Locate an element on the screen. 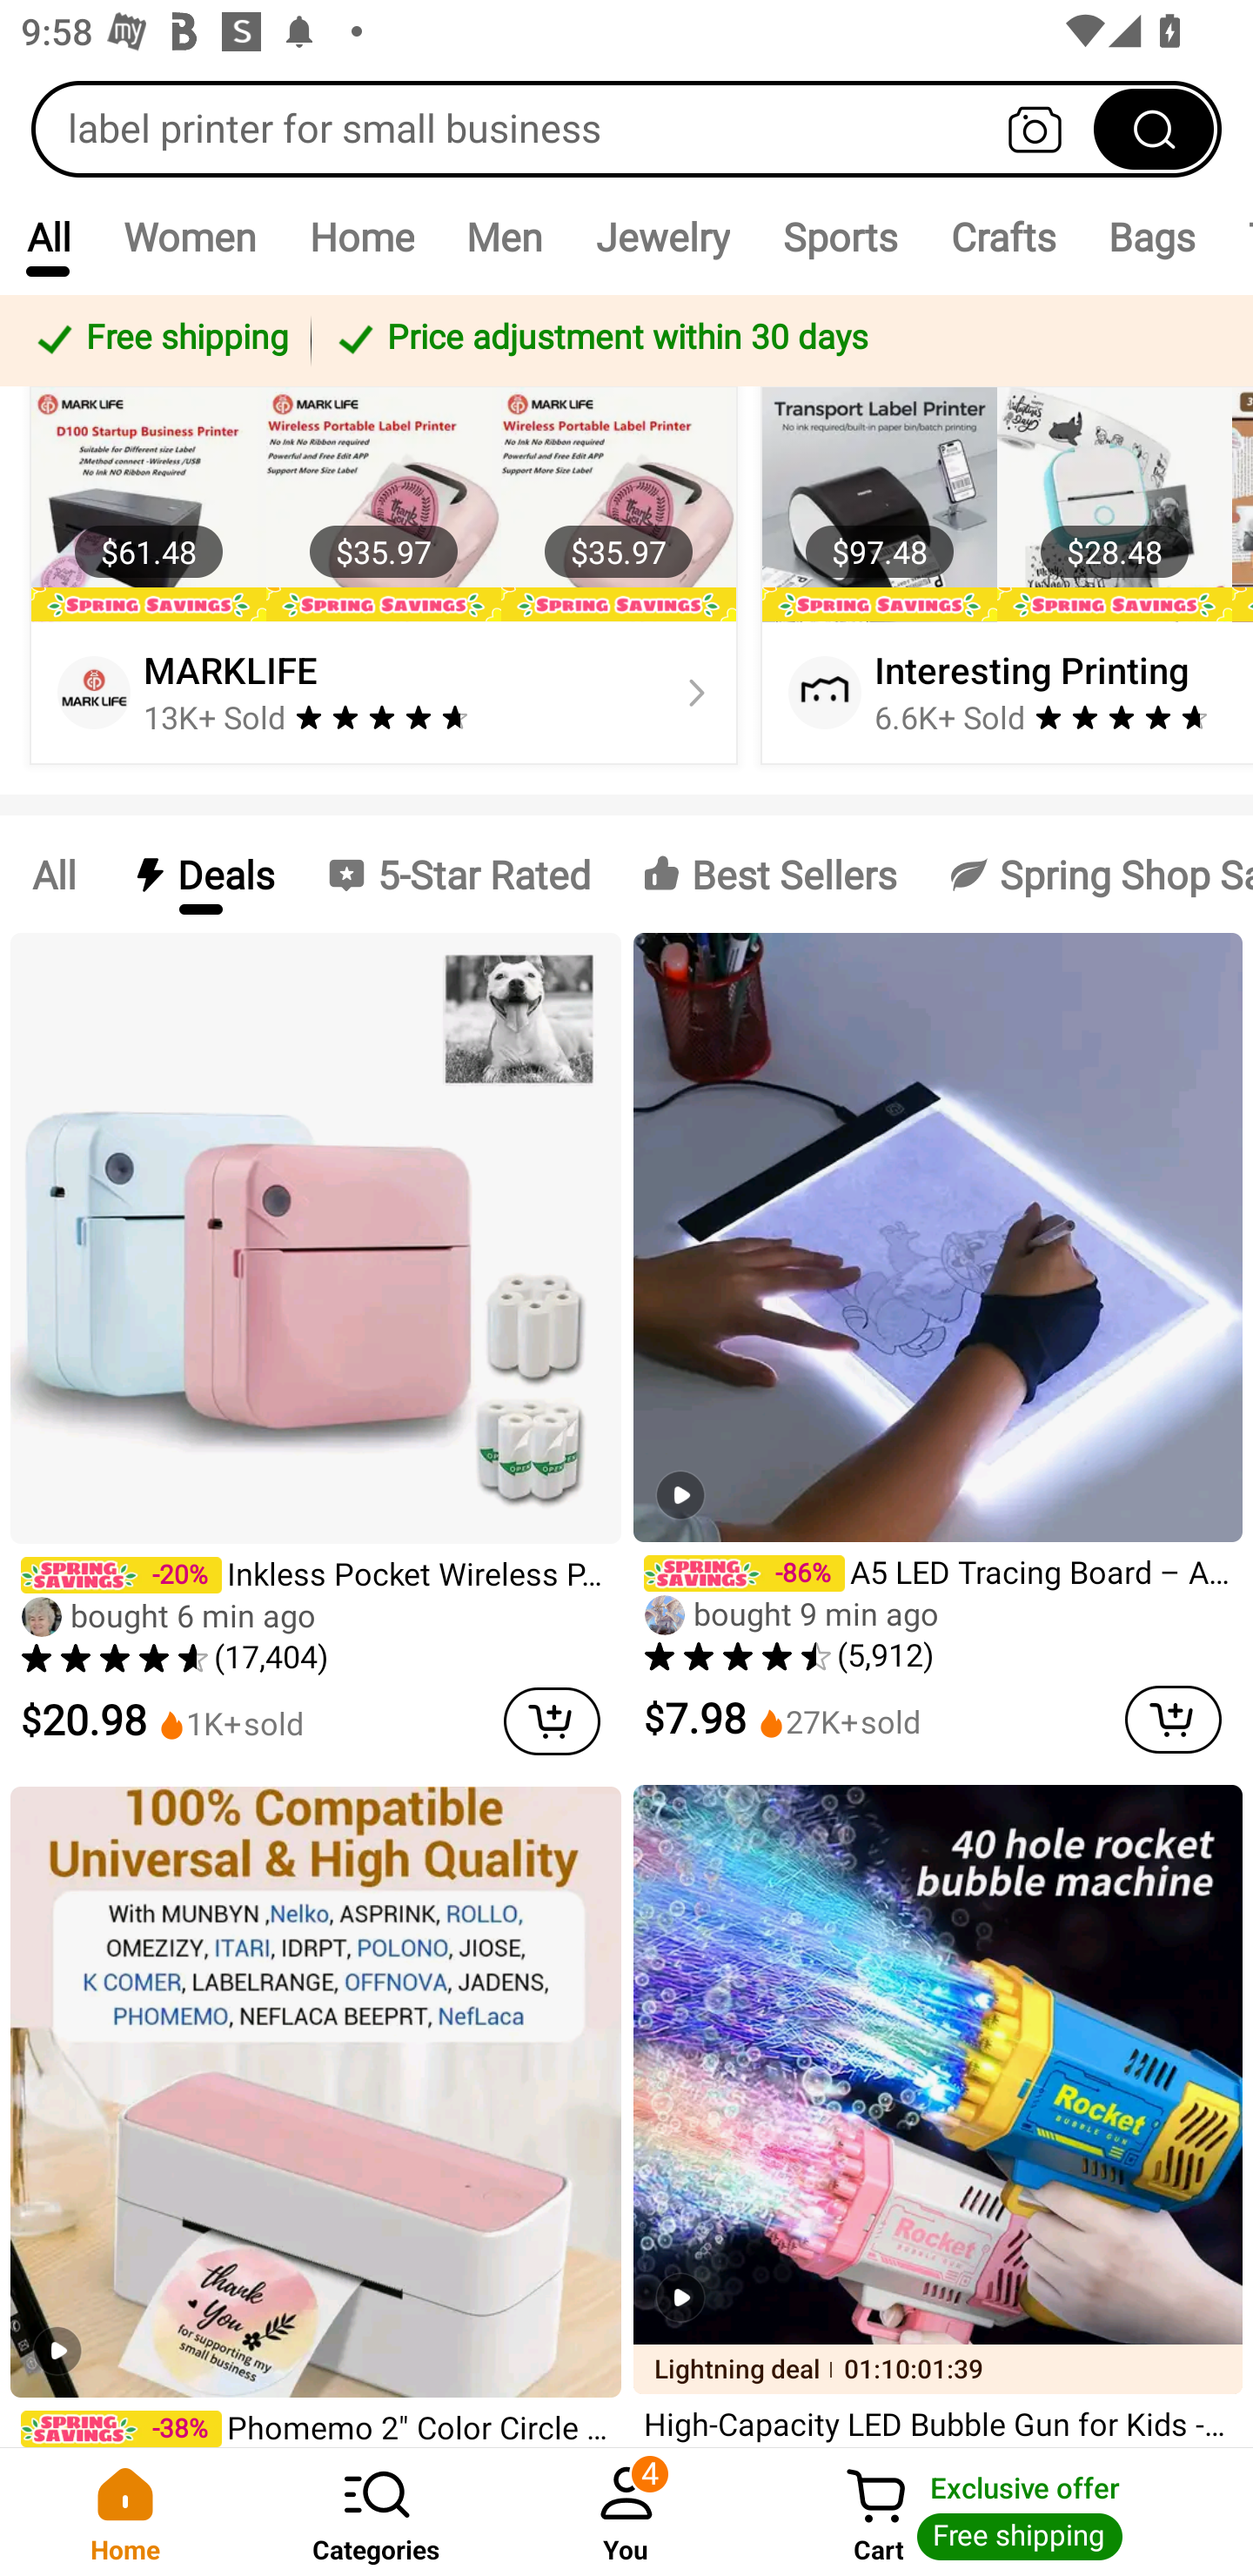 The width and height of the screenshot is (1253, 2576). Sports is located at coordinates (840, 237).